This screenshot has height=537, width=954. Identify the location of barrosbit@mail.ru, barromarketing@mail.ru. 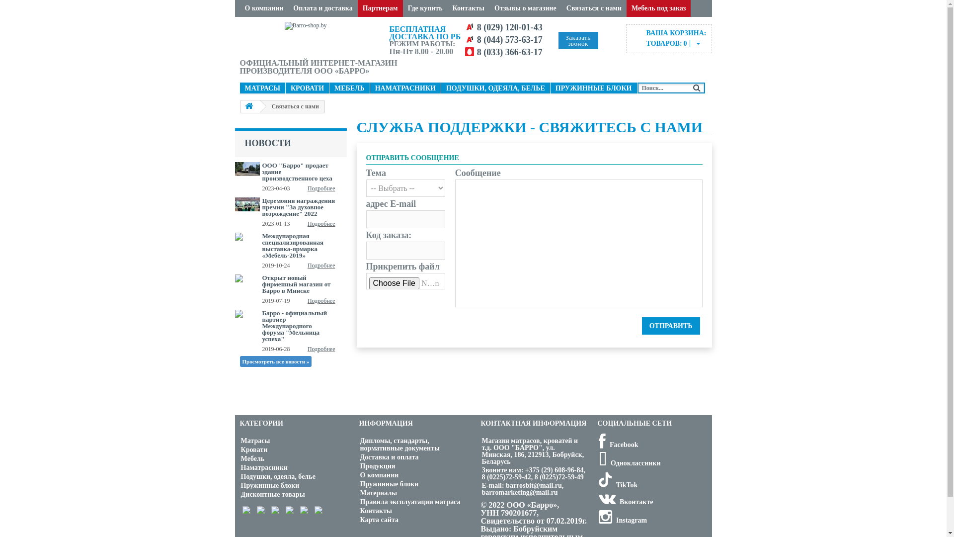
(523, 489).